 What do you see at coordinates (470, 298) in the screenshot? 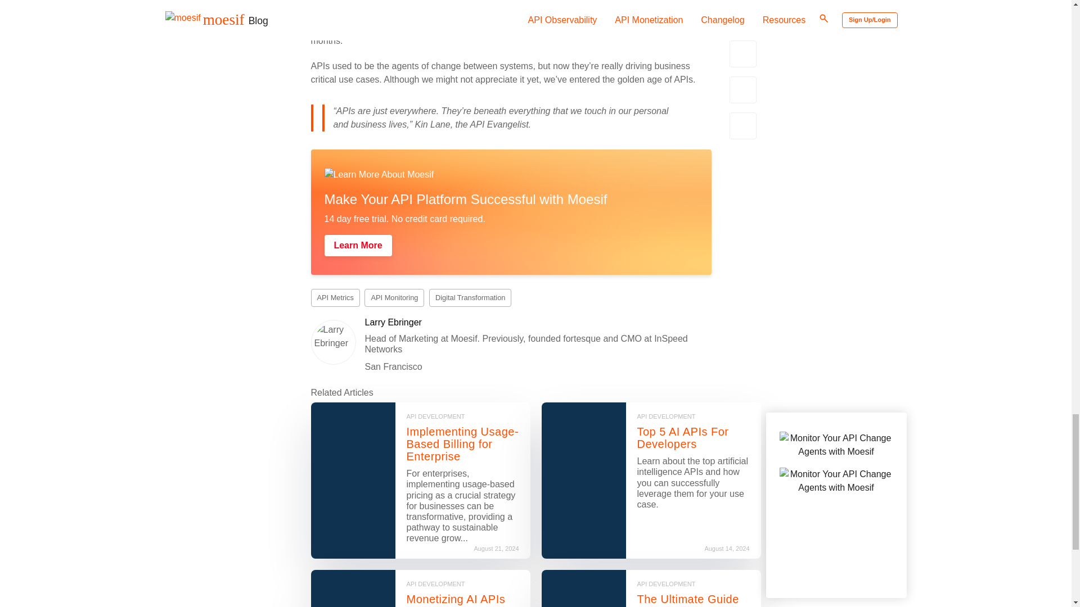
I see `Digital Transformation` at bounding box center [470, 298].